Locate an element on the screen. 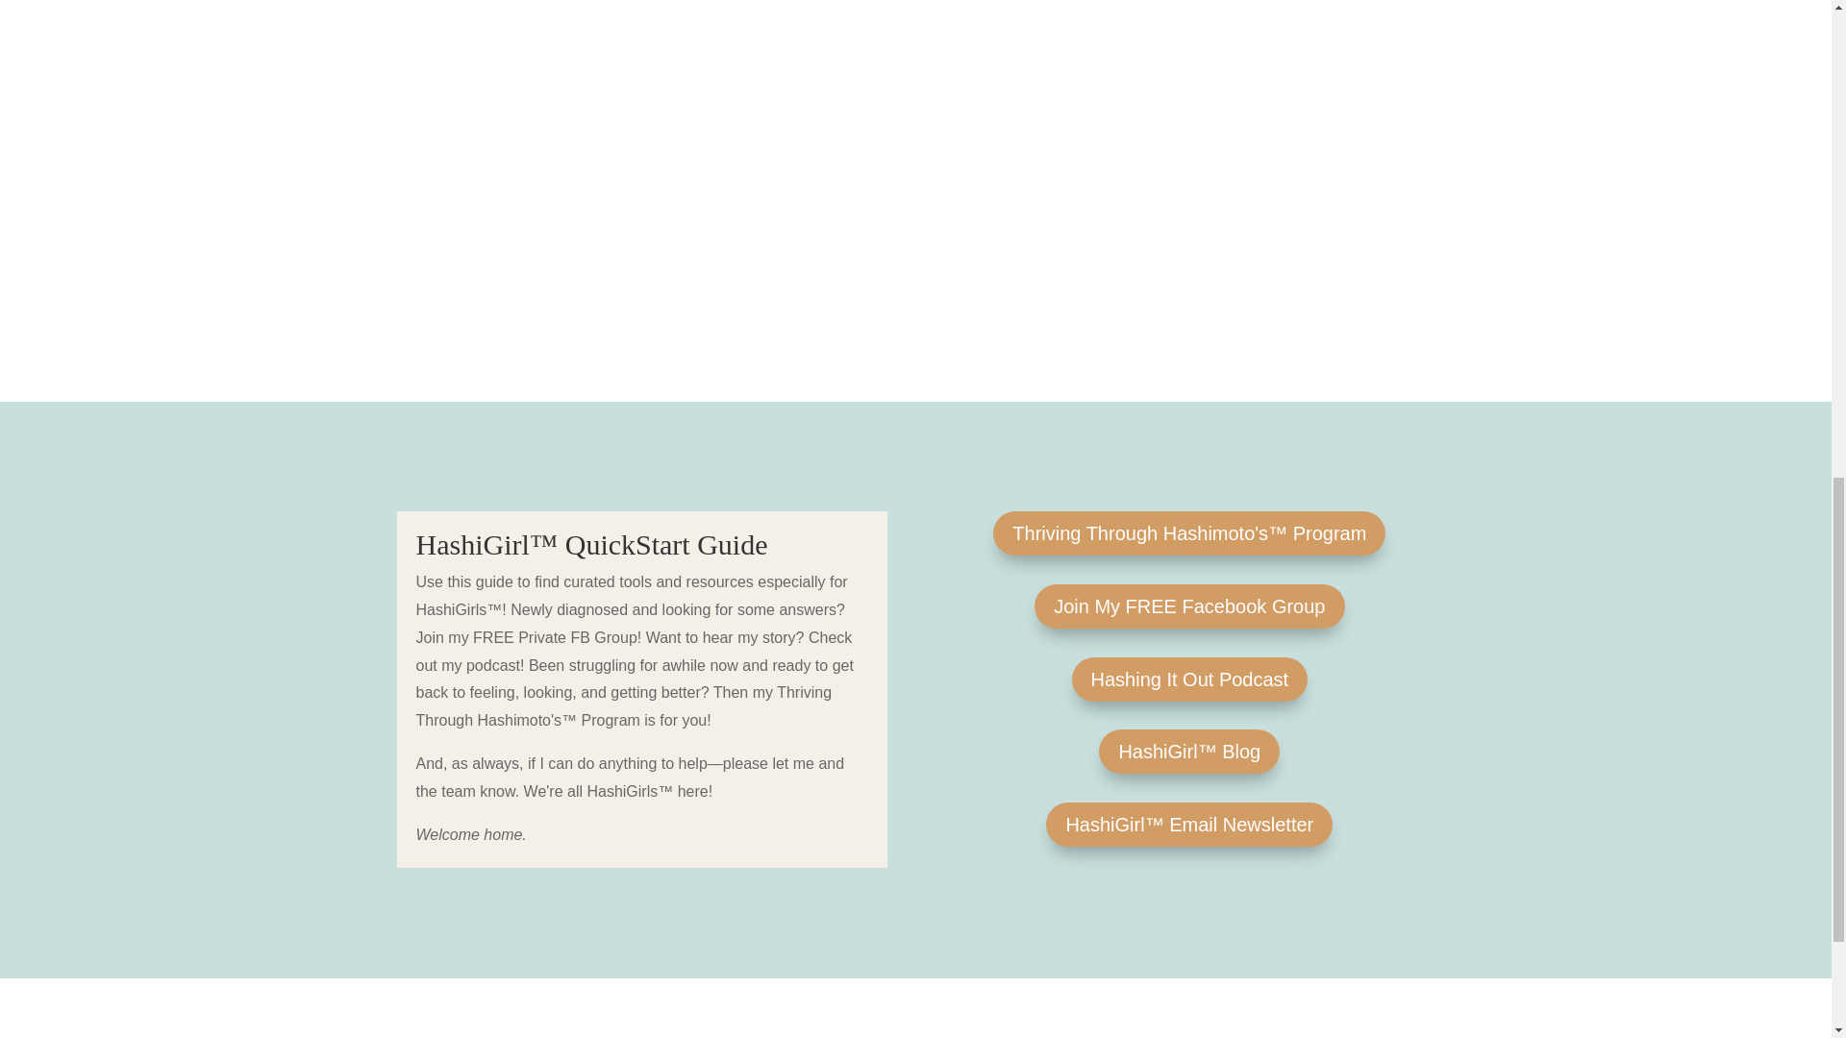  Hashing It Out Podcast is located at coordinates (1188, 679).